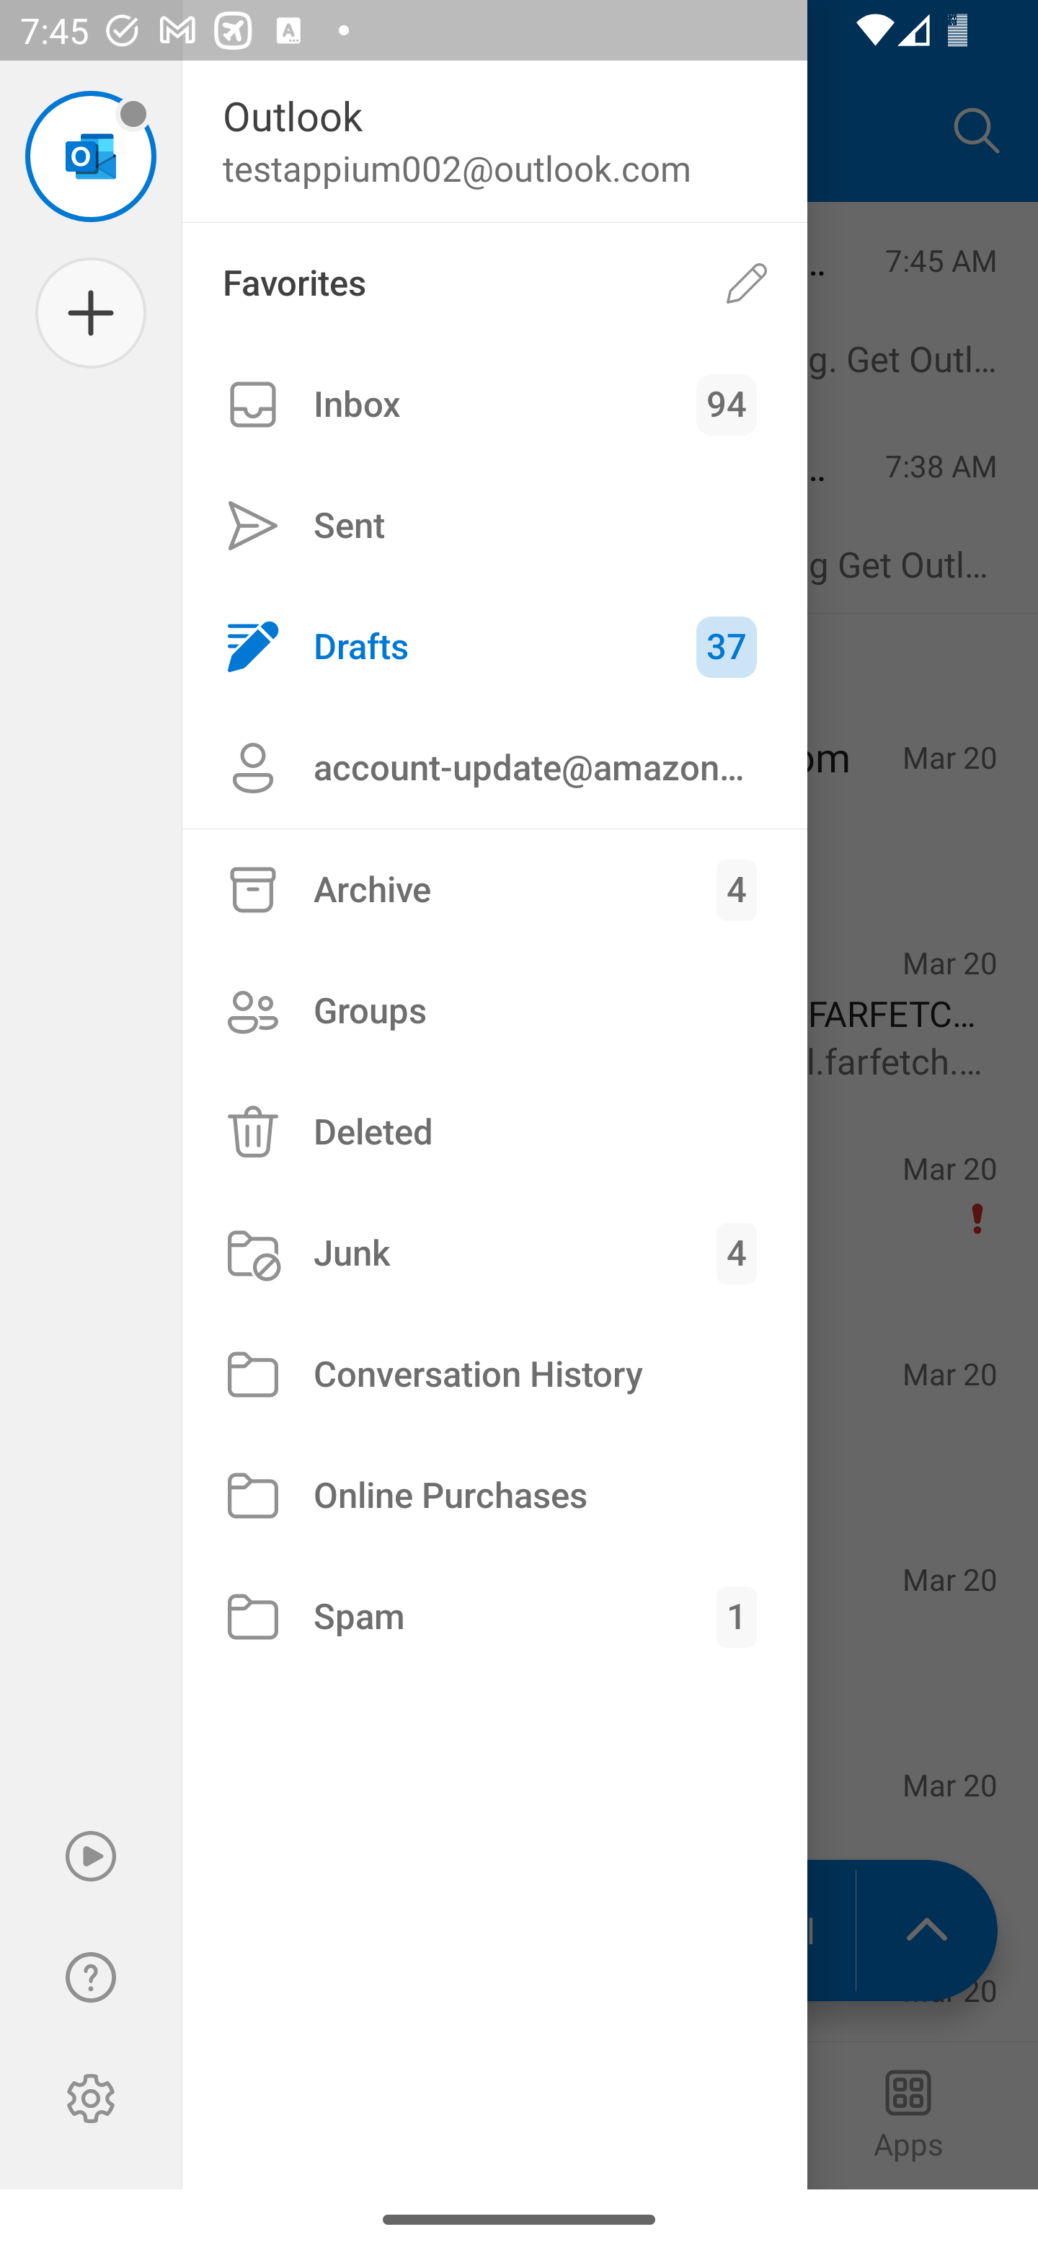 This screenshot has height=2250, width=1038. Describe the element at coordinates (494, 526) in the screenshot. I see `Sent` at that location.